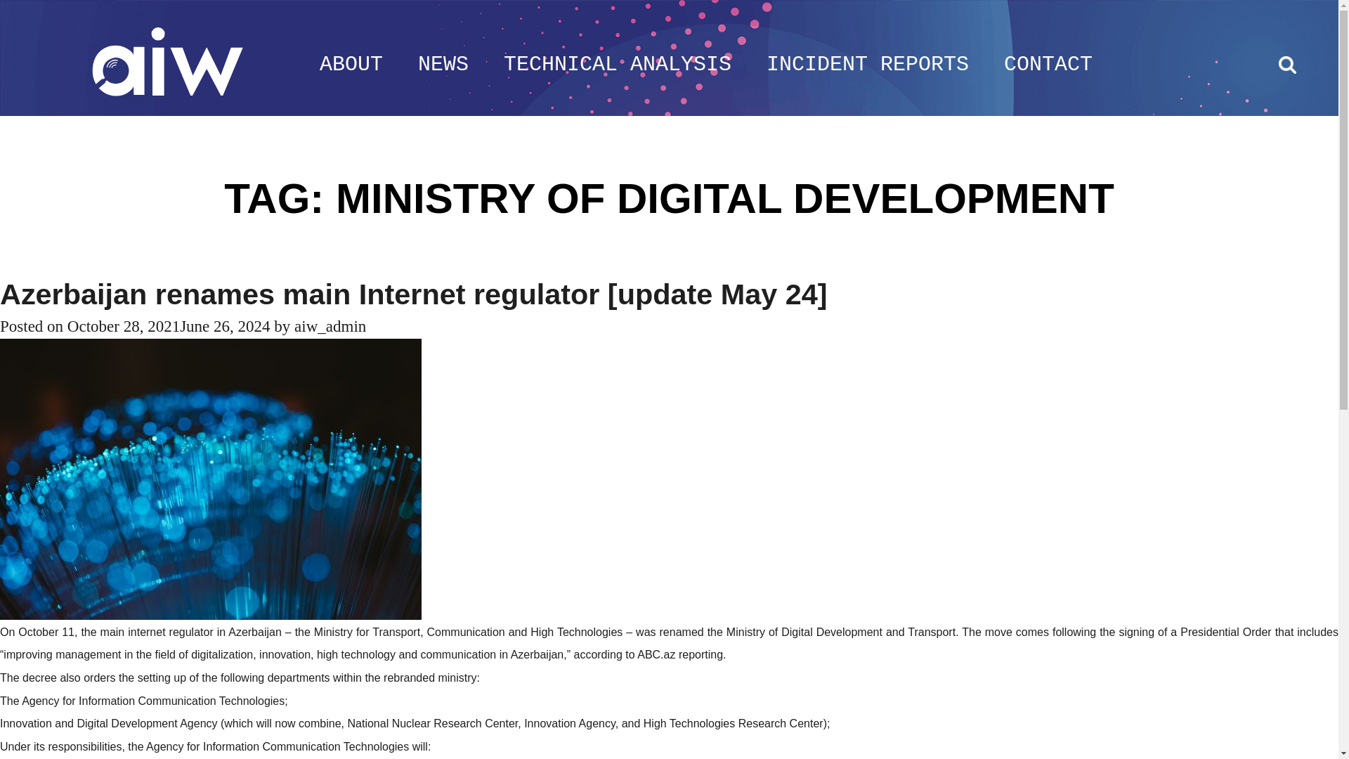  Describe the element at coordinates (351, 65) in the screenshot. I see `ABOUT` at that location.